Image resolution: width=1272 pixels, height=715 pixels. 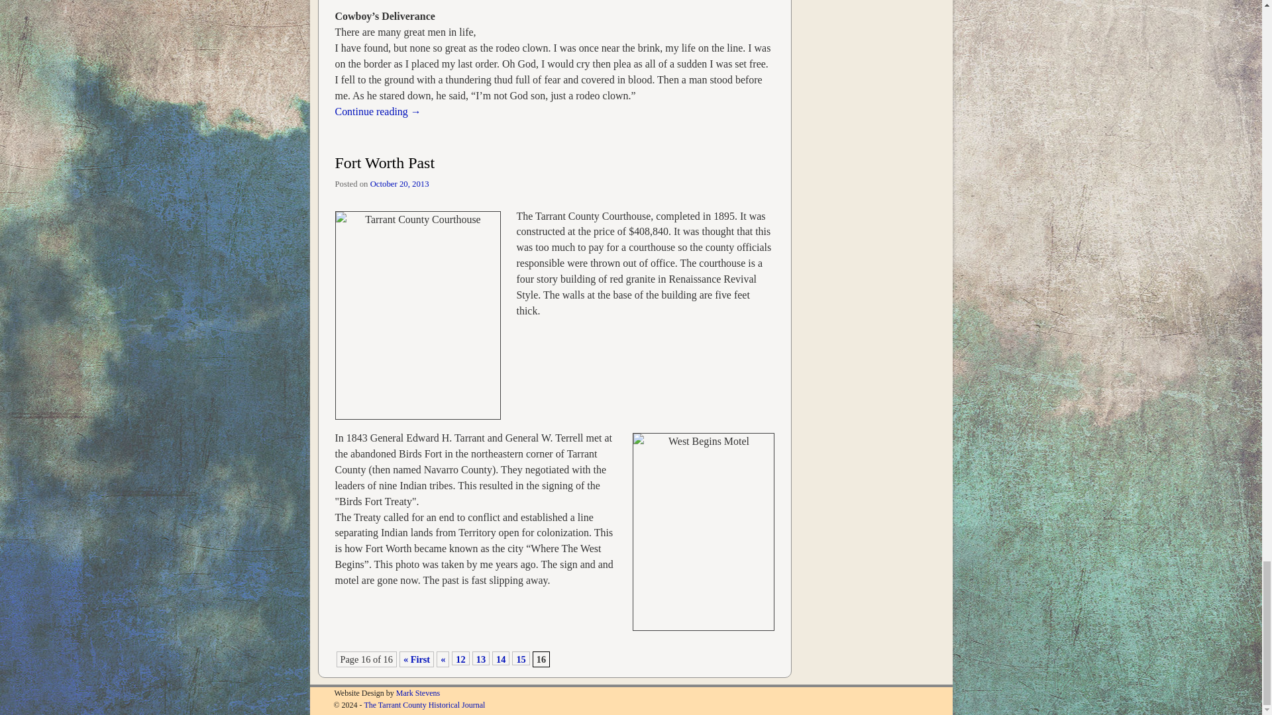 What do you see at coordinates (521, 658) in the screenshot?
I see `15` at bounding box center [521, 658].